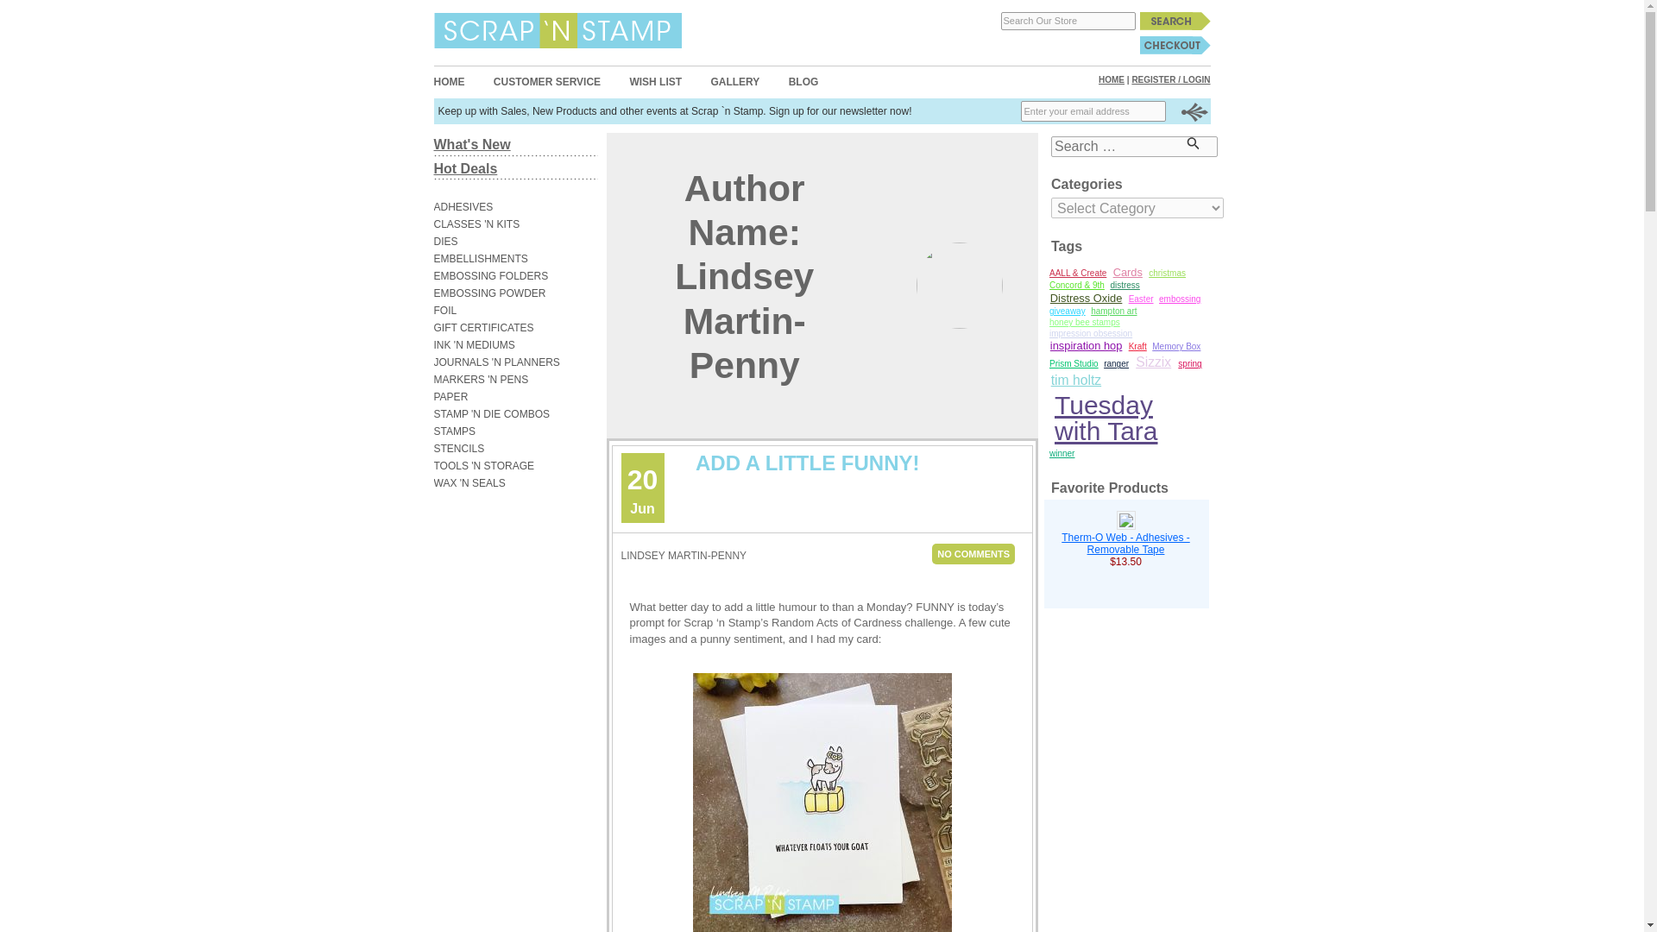 The height and width of the screenshot is (932, 1657). What do you see at coordinates (1112, 79) in the screenshot?
I see `HOME` at bounding box center [1112, 79].